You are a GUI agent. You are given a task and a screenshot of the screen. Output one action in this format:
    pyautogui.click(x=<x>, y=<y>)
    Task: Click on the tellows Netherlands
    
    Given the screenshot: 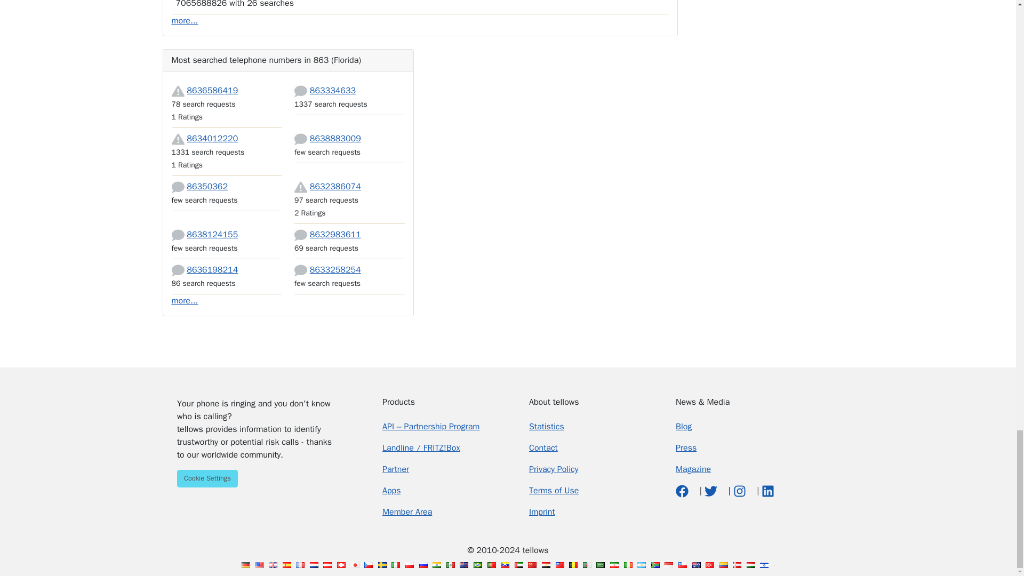 What is the action you would take?
    pyautogui.click(x=314, y=565)
    